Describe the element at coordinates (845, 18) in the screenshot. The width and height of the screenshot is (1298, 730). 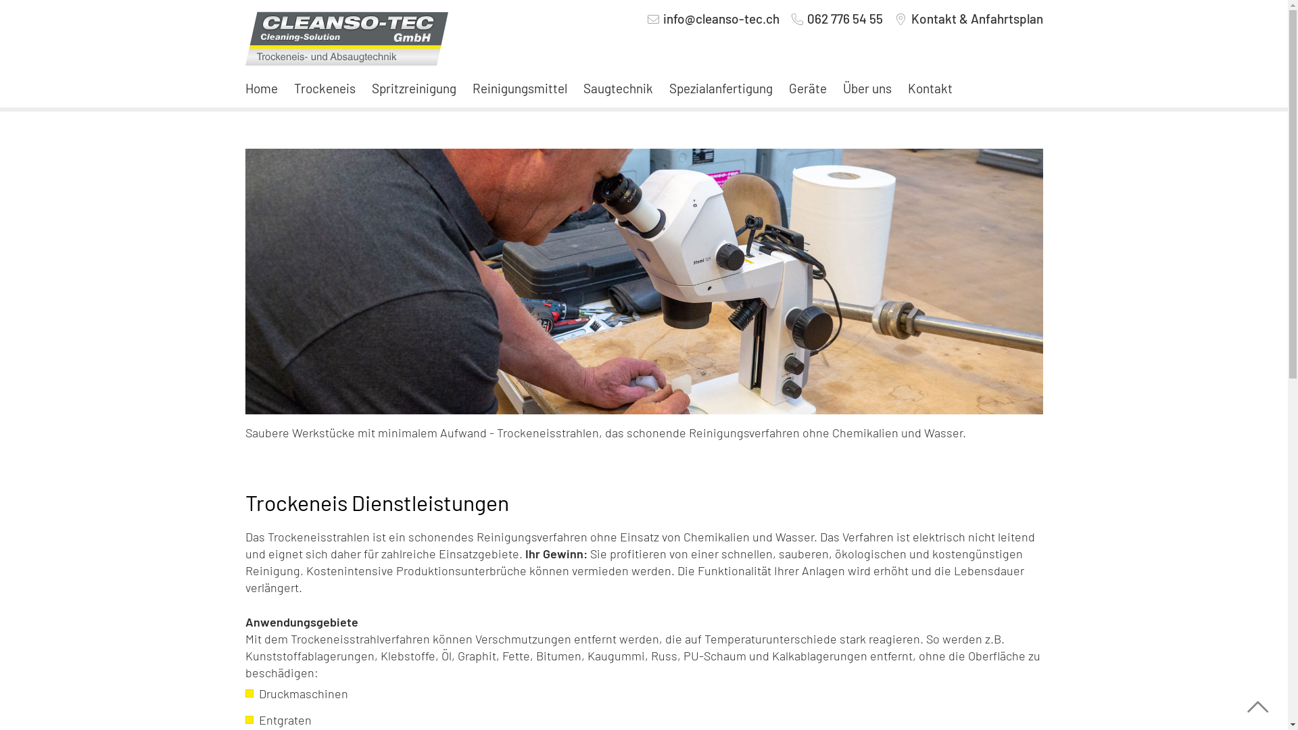
I see `062 776 54 55` at that location.